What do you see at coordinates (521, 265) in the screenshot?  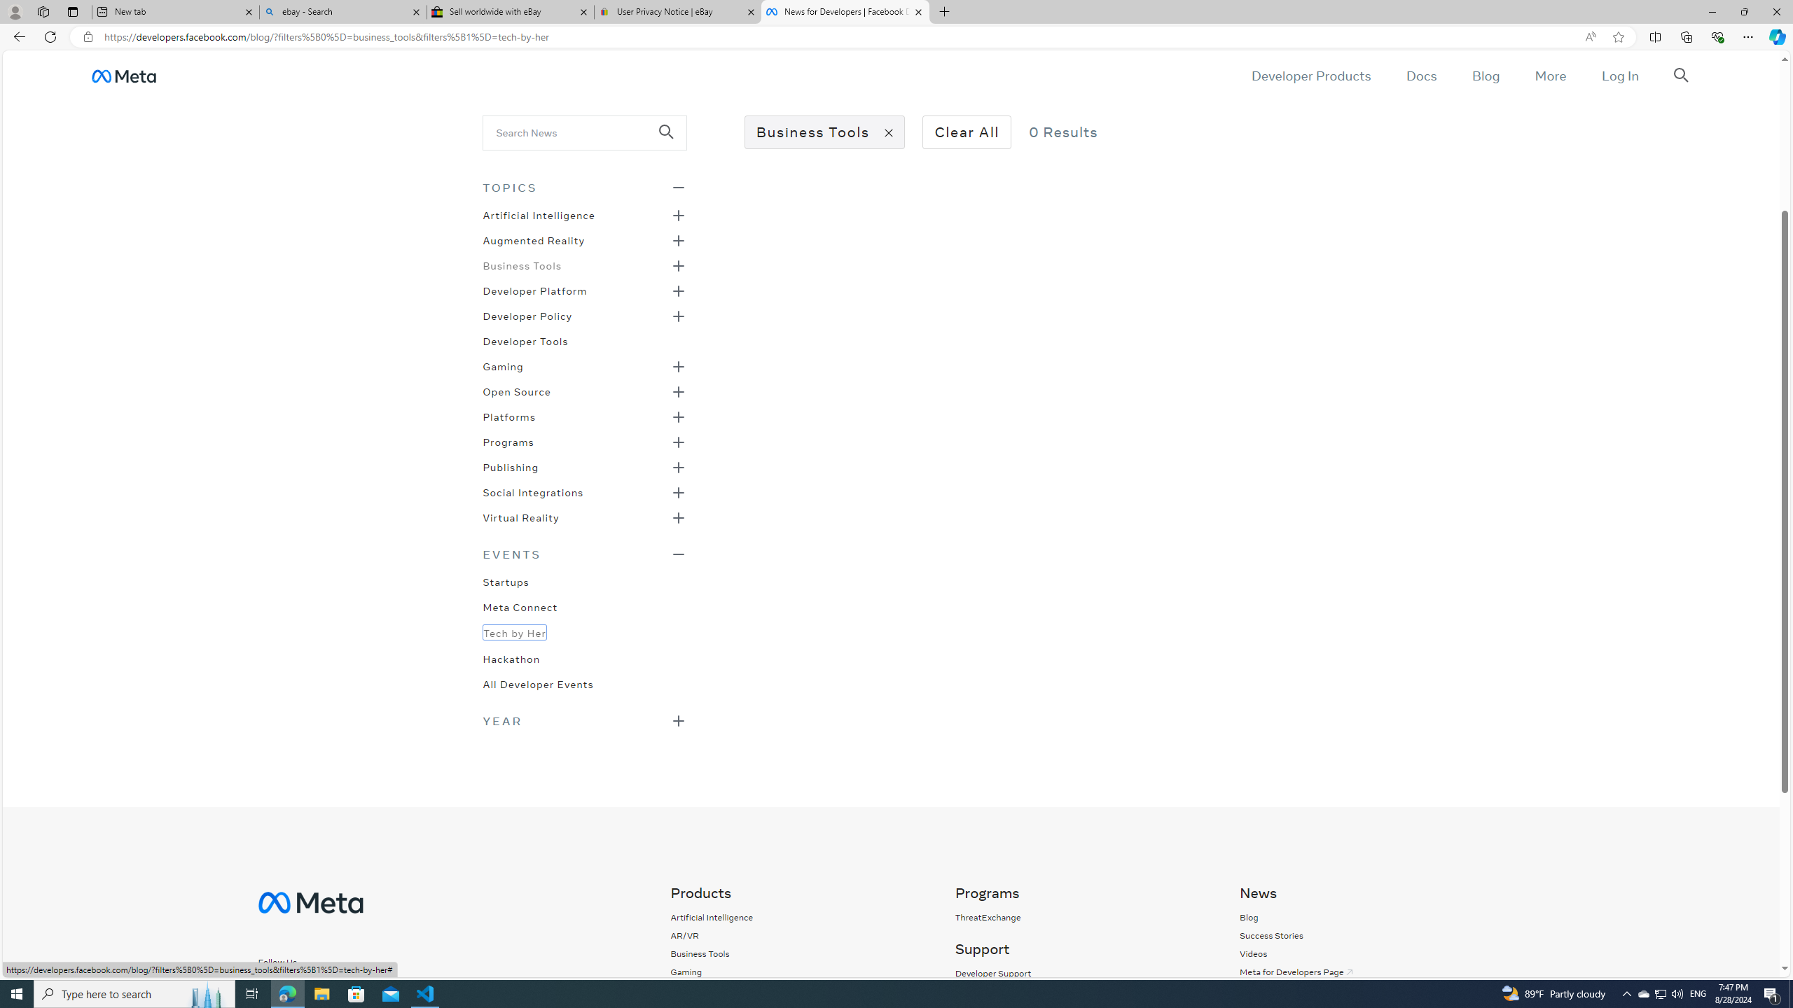 I see `Business Tools` at bounding box center [521, 265].